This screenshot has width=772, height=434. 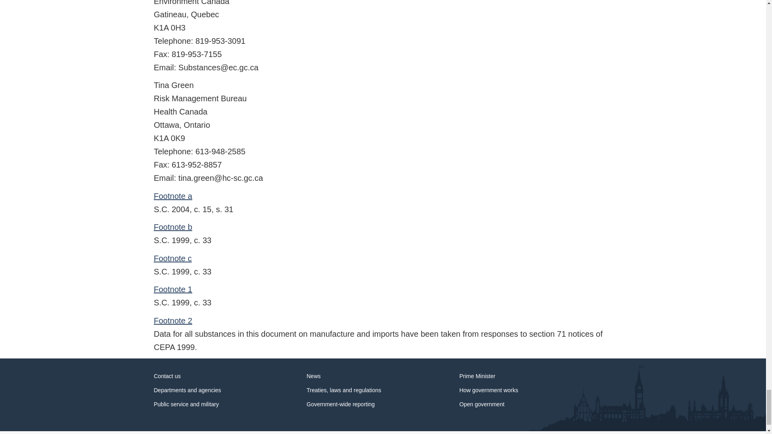 I want to click on Footnote a, so click(x=173, y=196).